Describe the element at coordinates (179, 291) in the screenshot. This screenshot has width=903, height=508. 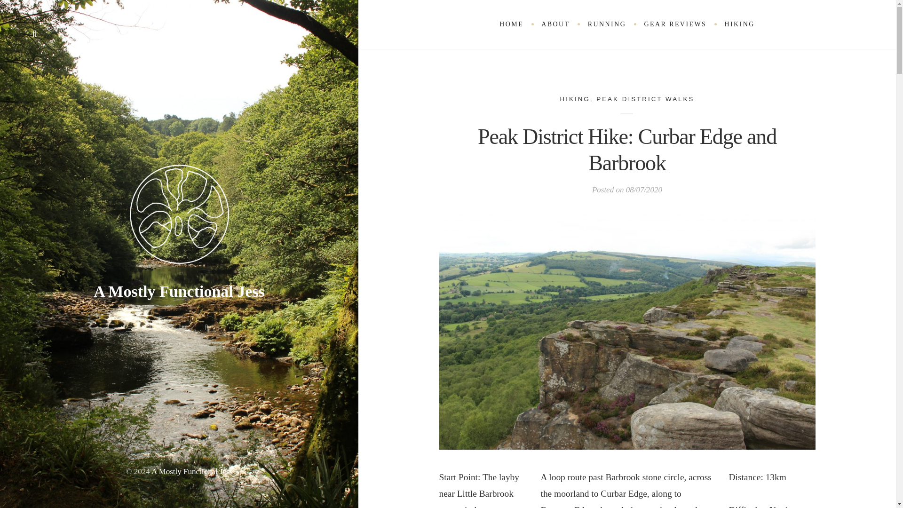
I see `A Mostly Functional Jess` at that location.